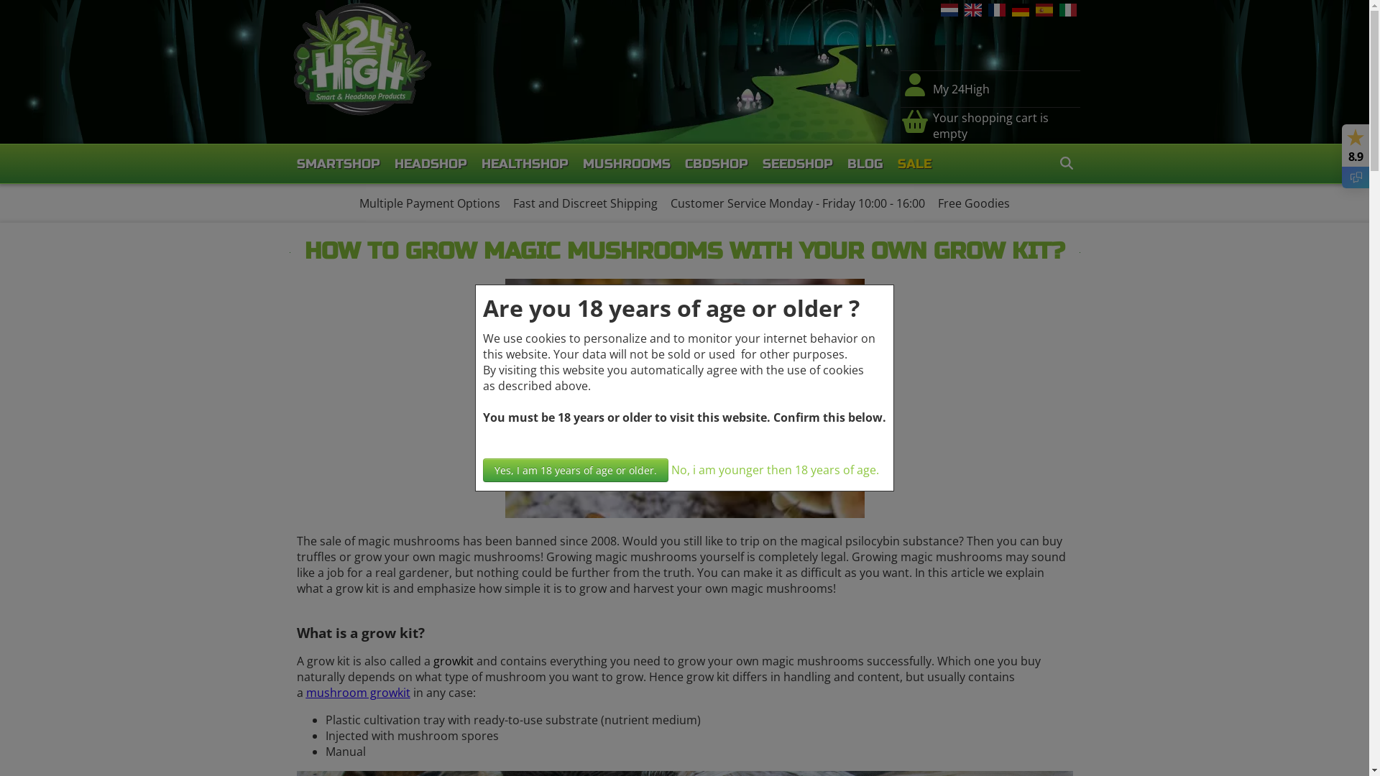 This screenshot has height=776, width=1380. Describe the element at coordinates (914, 164) in the screenshot. I see `SALE` at that location.